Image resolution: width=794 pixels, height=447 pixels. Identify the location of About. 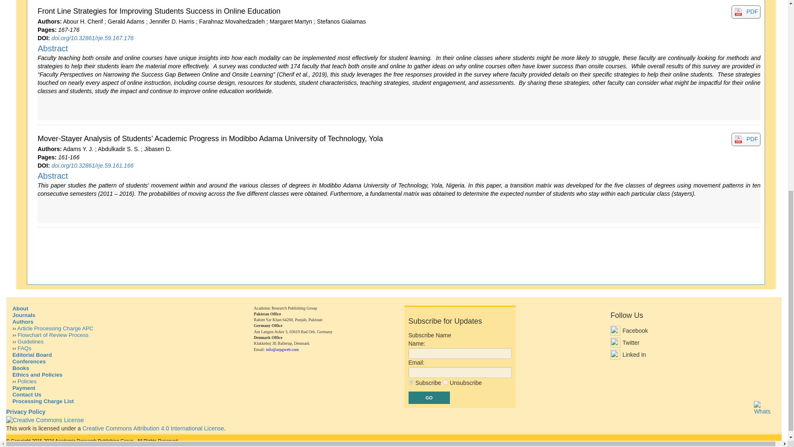
(20, 308).